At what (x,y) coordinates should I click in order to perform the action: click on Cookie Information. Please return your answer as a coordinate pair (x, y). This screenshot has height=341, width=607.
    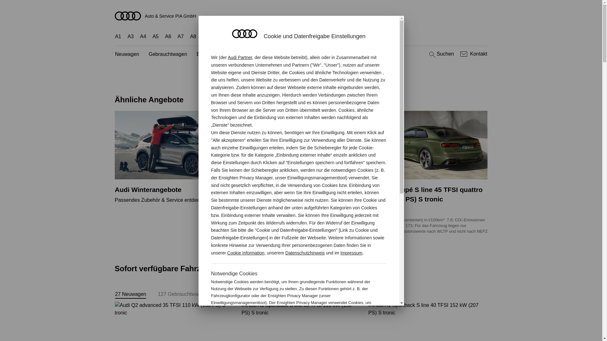
    Looking at the image, I should click on (246, 253).